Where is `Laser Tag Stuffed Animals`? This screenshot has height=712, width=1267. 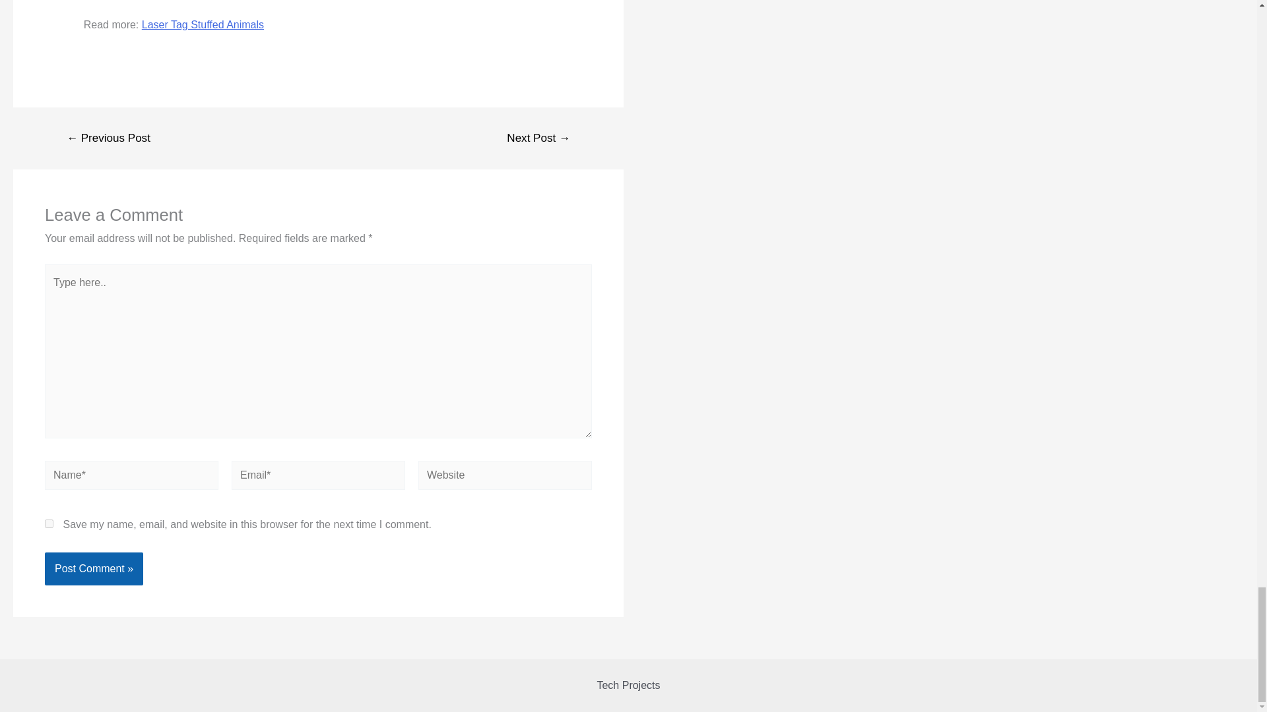
Laser Tag Stuffed Animals is located at coordinates (203, 25).